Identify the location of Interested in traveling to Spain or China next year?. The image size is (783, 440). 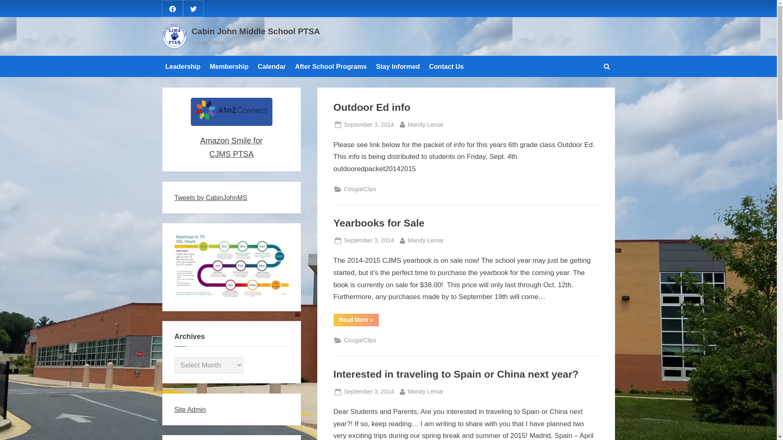
(369, 392).